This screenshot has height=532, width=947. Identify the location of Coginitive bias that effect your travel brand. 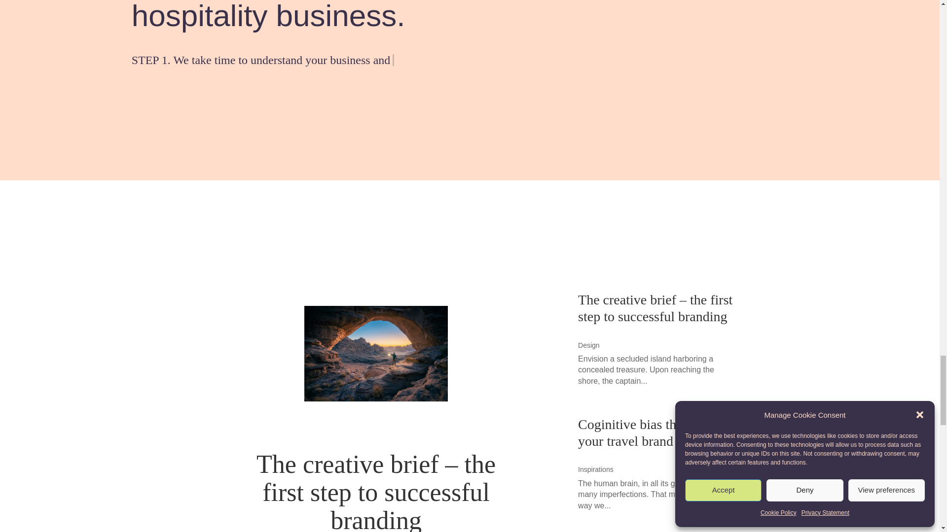
(649, 432).